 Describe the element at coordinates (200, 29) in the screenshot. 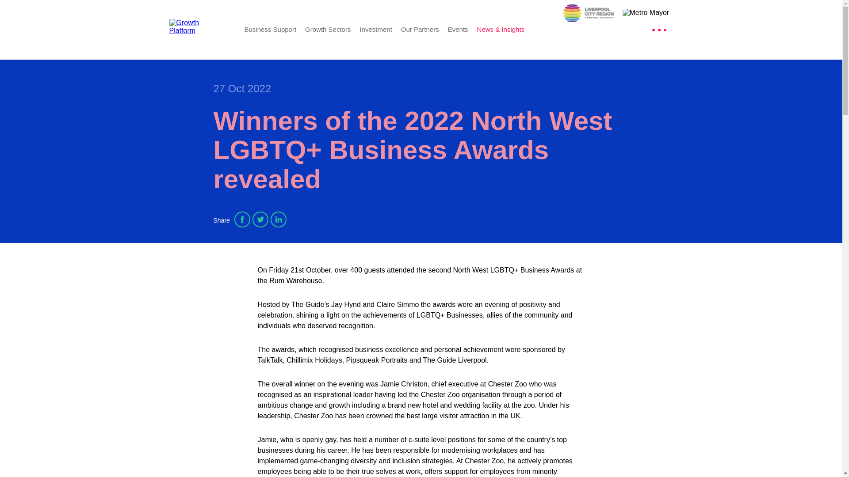

I see `Go to Growth Platform homepage` at that location.